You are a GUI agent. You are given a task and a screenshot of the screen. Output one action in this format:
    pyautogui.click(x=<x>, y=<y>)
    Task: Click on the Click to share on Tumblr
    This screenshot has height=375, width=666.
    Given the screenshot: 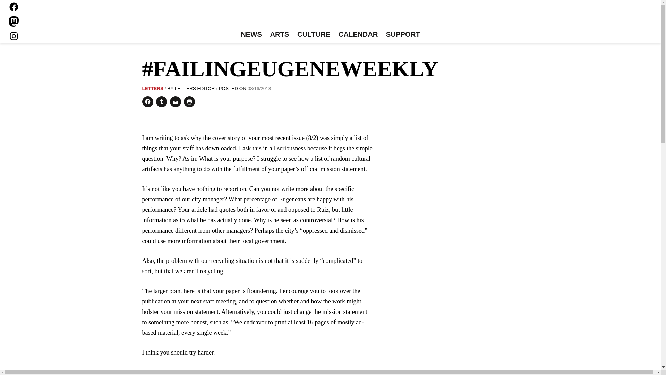 What is the action you would take?
    pyautogui.click(x=161, y=101)
    